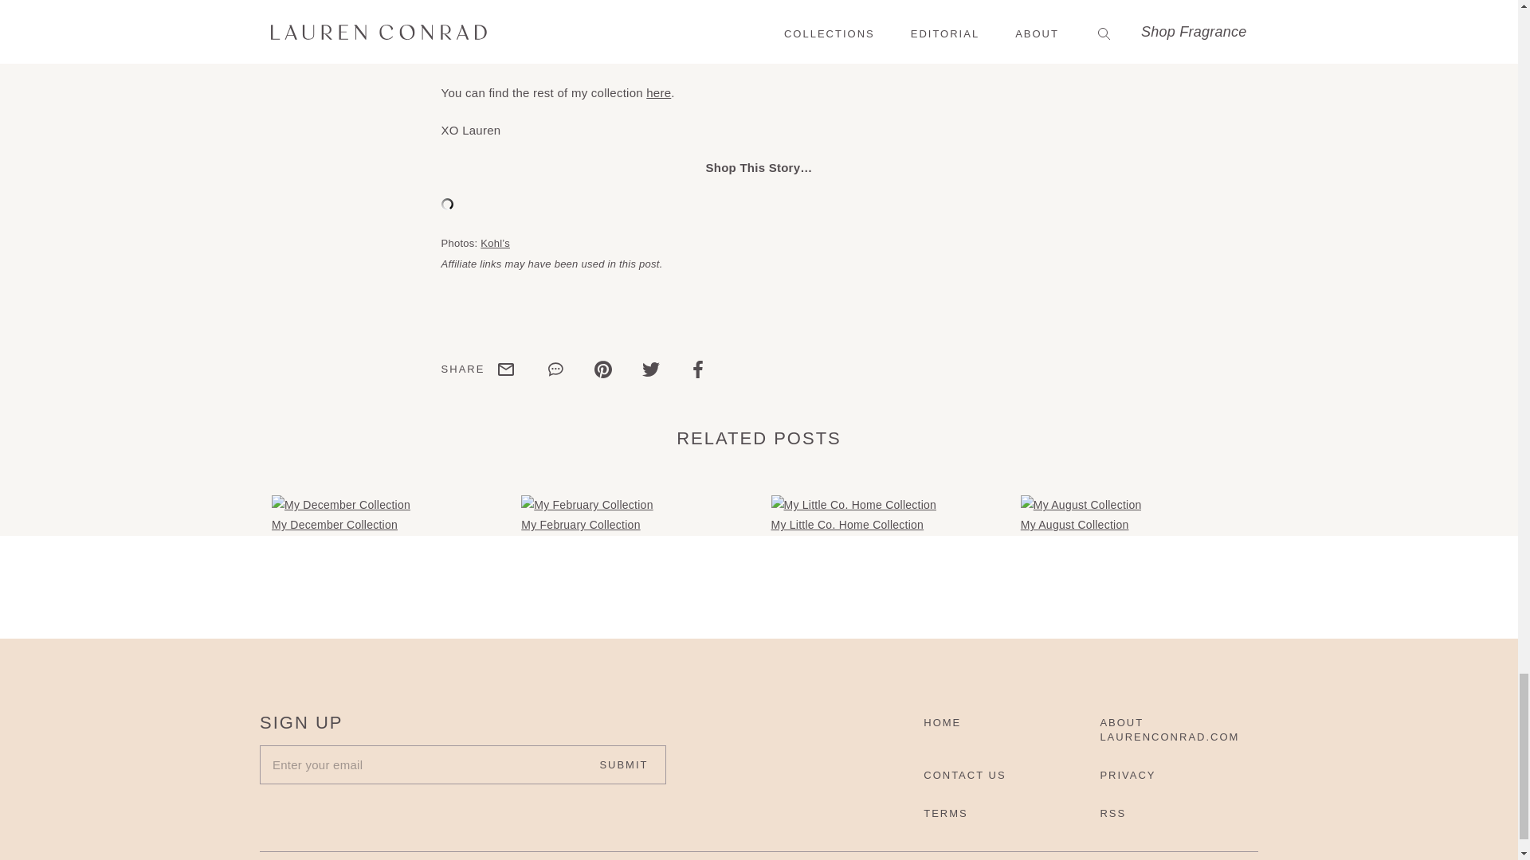 The width and height of the screenshot is (1530, 860). Describe the element at coordinates (341, 505) in the screenshot. I see `My December Collection` at that location.